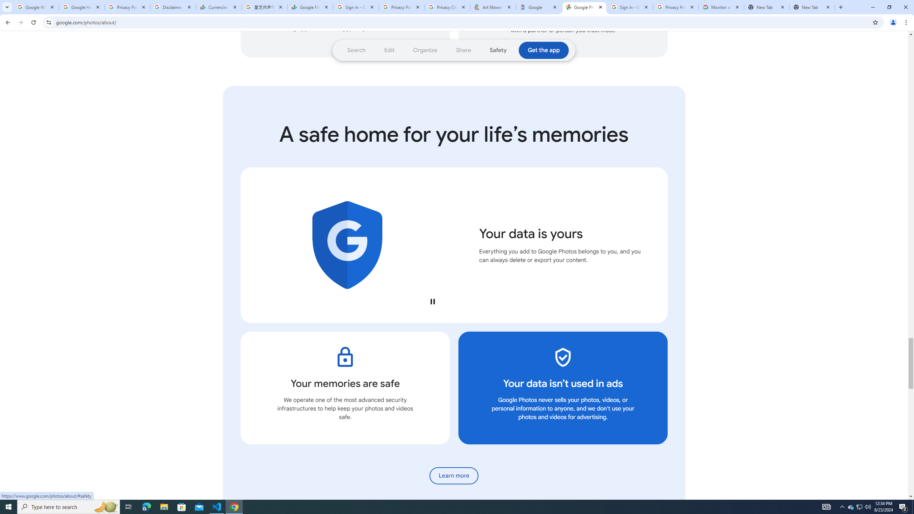 The height and width of the screenshot is (514, 914). What do you see at coordinates (812, 7) in the screenshot?
I see `New Tab` at bounding box center [812, 7].